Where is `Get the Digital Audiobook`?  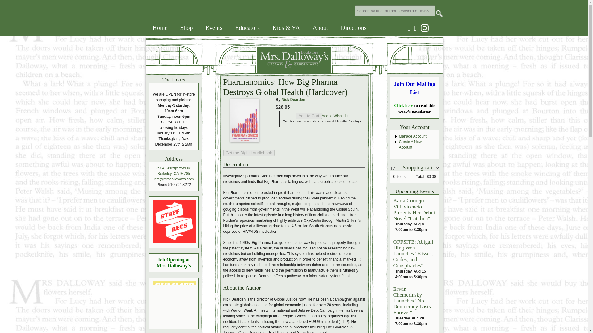 Get the Digital Audiobook is located at coordinates (248, 153).